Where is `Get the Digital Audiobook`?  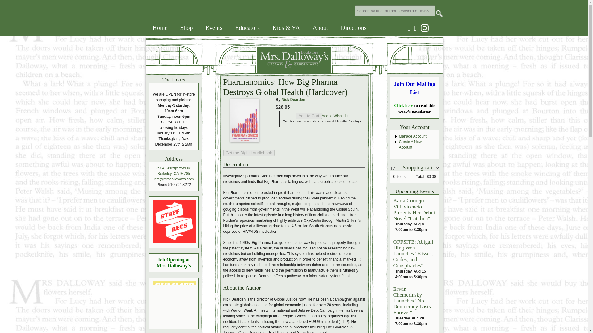 Get the Digital Audiobook is located at coordinates (248, 153).